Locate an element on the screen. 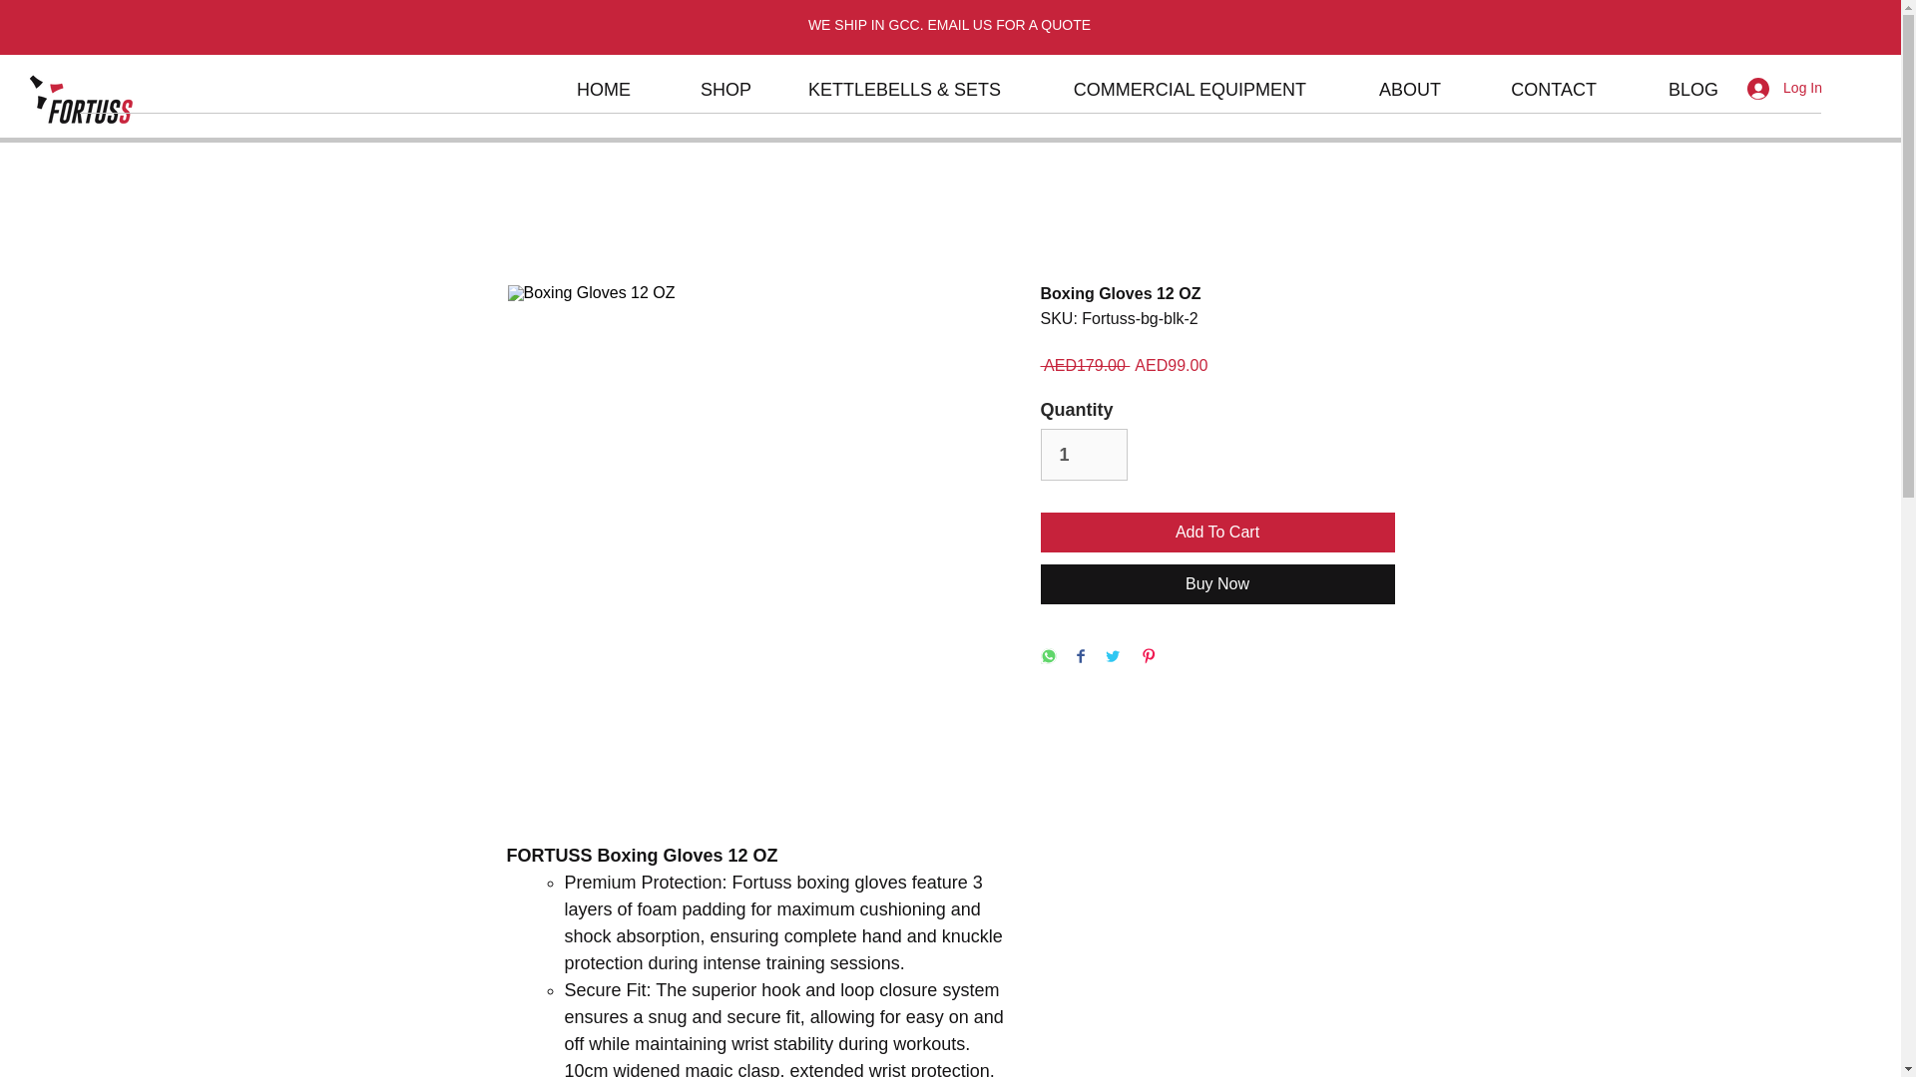  HOME is located at coordinates (581, 89).